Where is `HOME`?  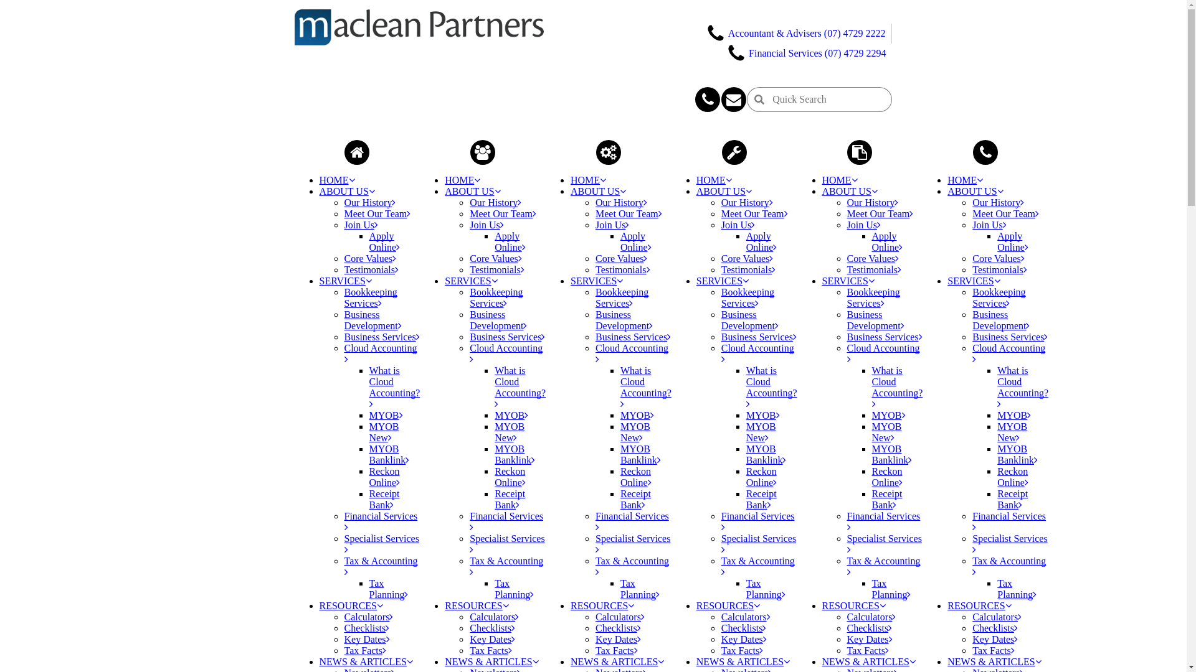
HOME is located at coordinates (966, 180).